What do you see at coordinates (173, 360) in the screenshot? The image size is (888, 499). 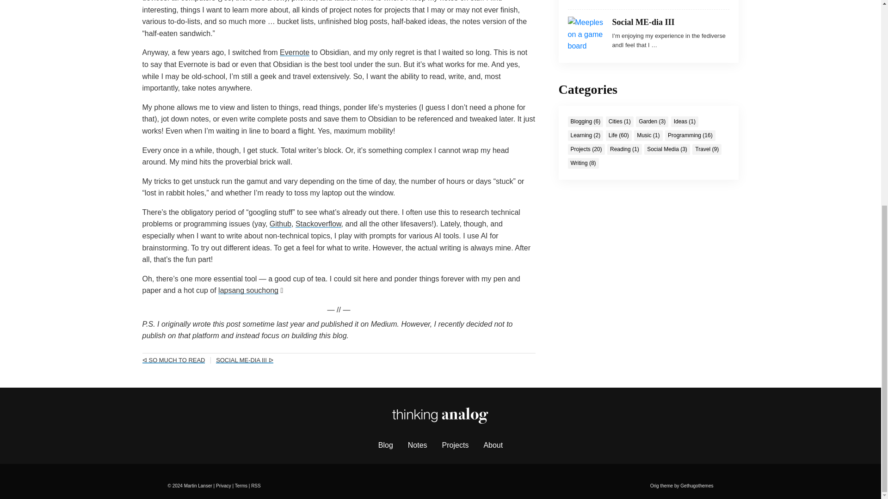 I see `SO MUCH TO READ` at bounding box center [173, 360].